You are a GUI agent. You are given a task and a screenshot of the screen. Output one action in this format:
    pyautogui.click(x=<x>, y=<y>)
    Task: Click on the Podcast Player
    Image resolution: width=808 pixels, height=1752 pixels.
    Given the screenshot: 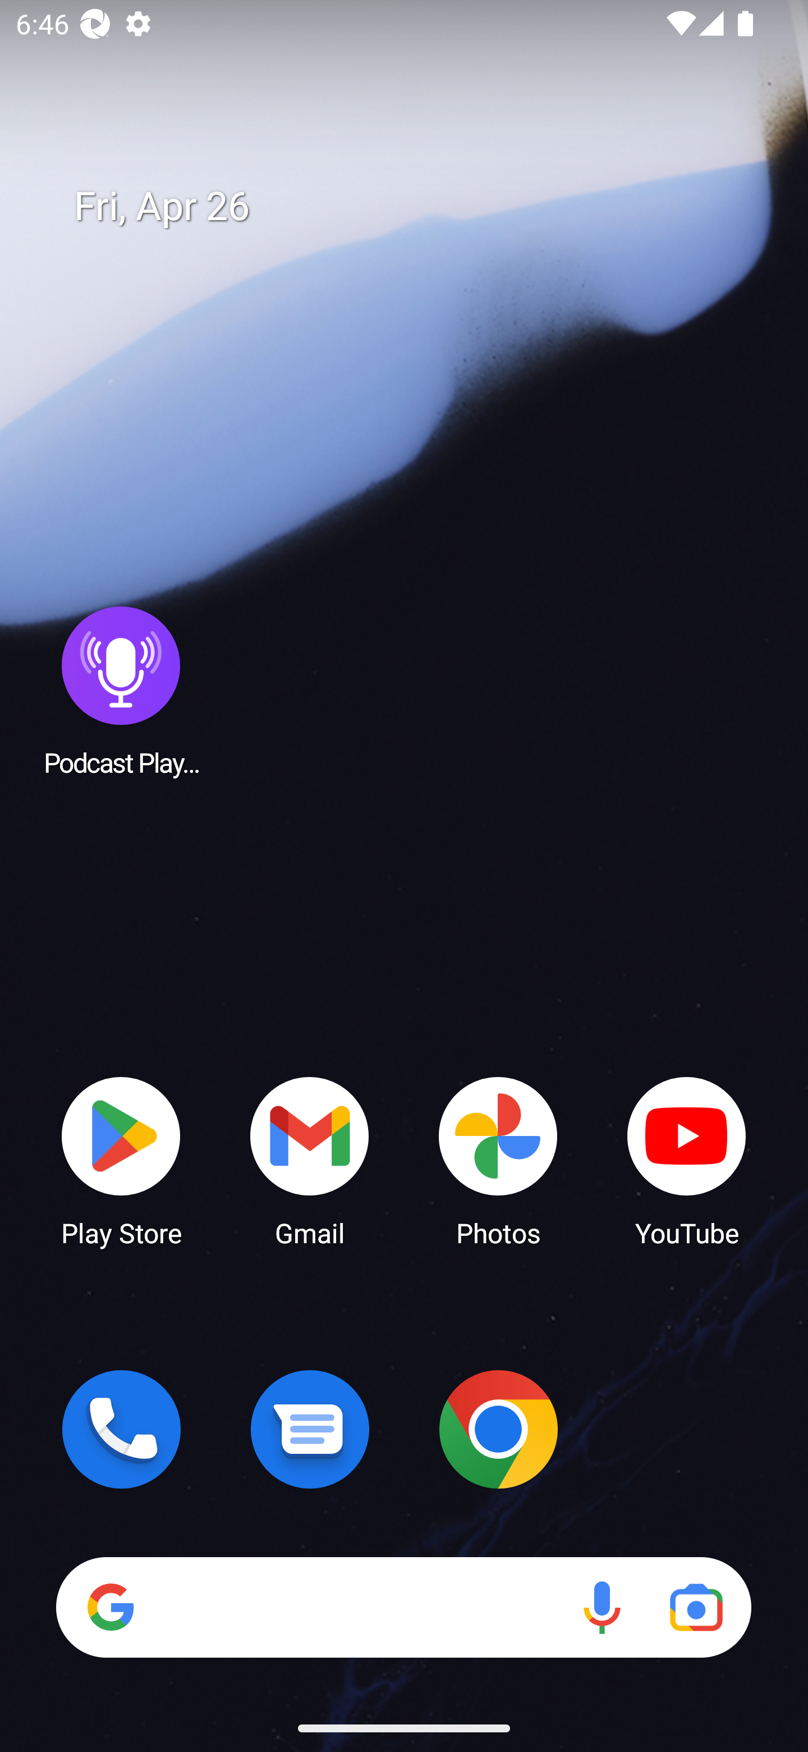 What is the action you would take?
    pyautogui.click(x=121, y=690)
    